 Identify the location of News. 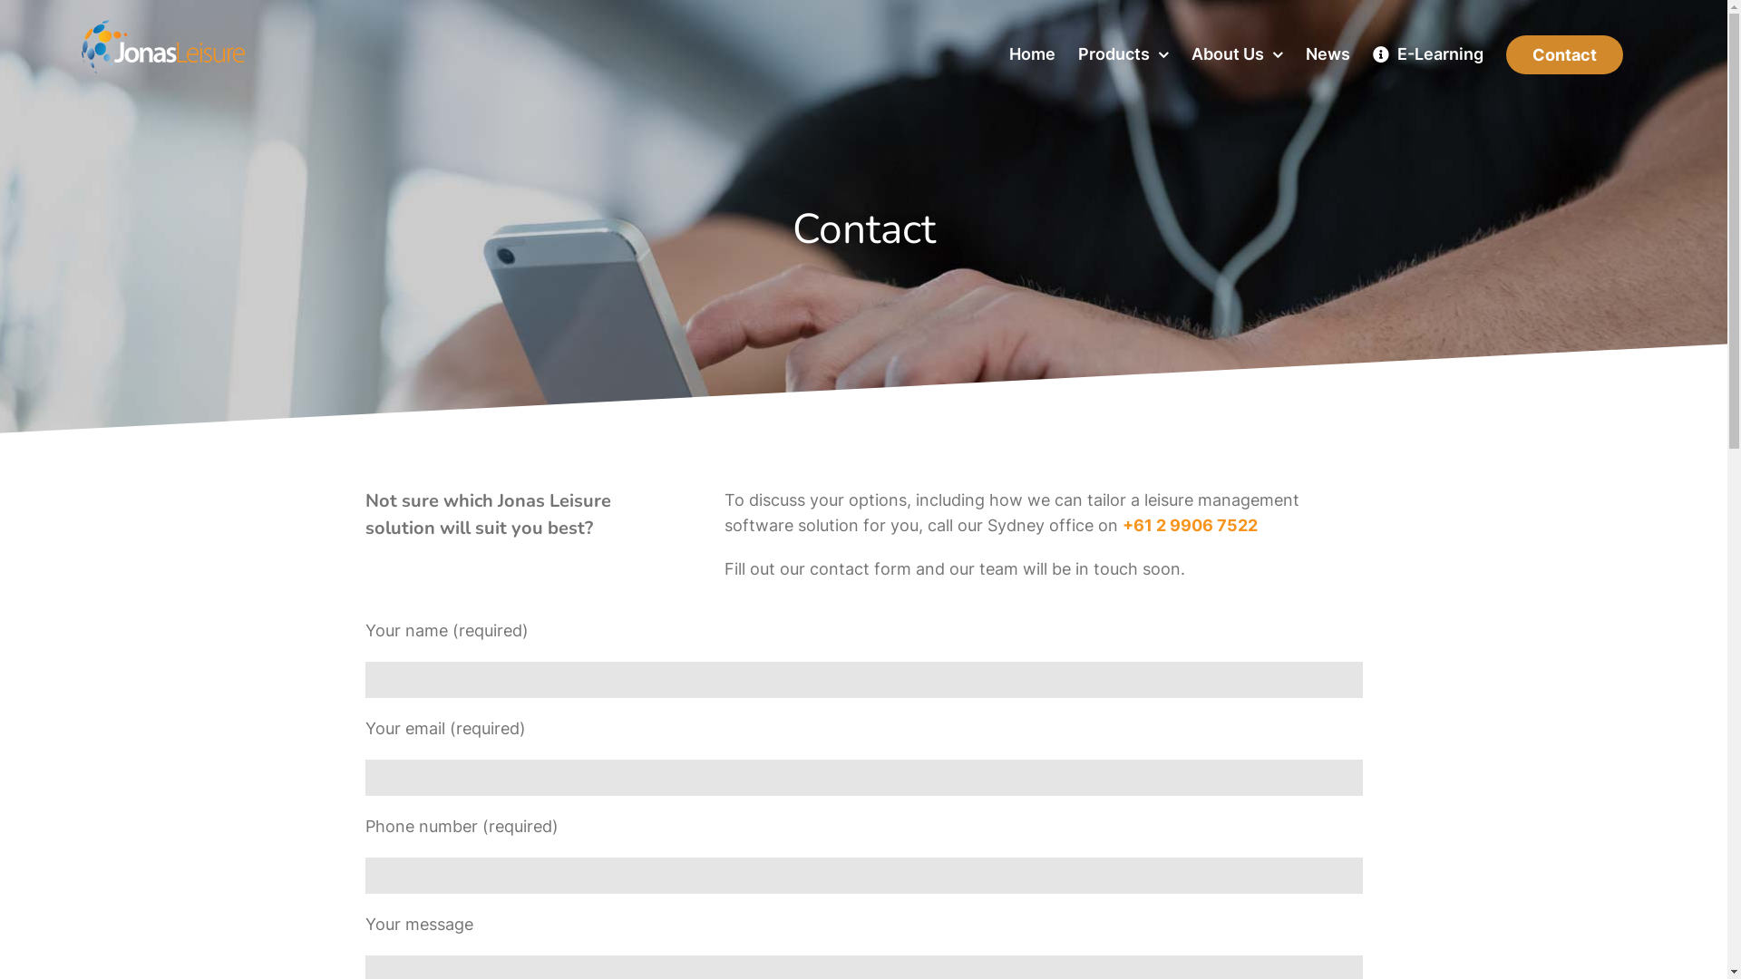
(1328, 54).